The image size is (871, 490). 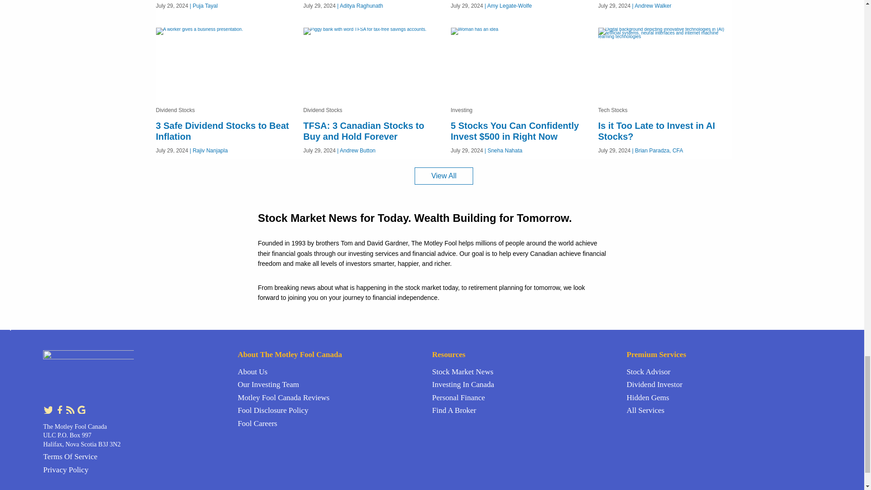 I want to click on Subscribe to our feed, so click(x=71, y=409).